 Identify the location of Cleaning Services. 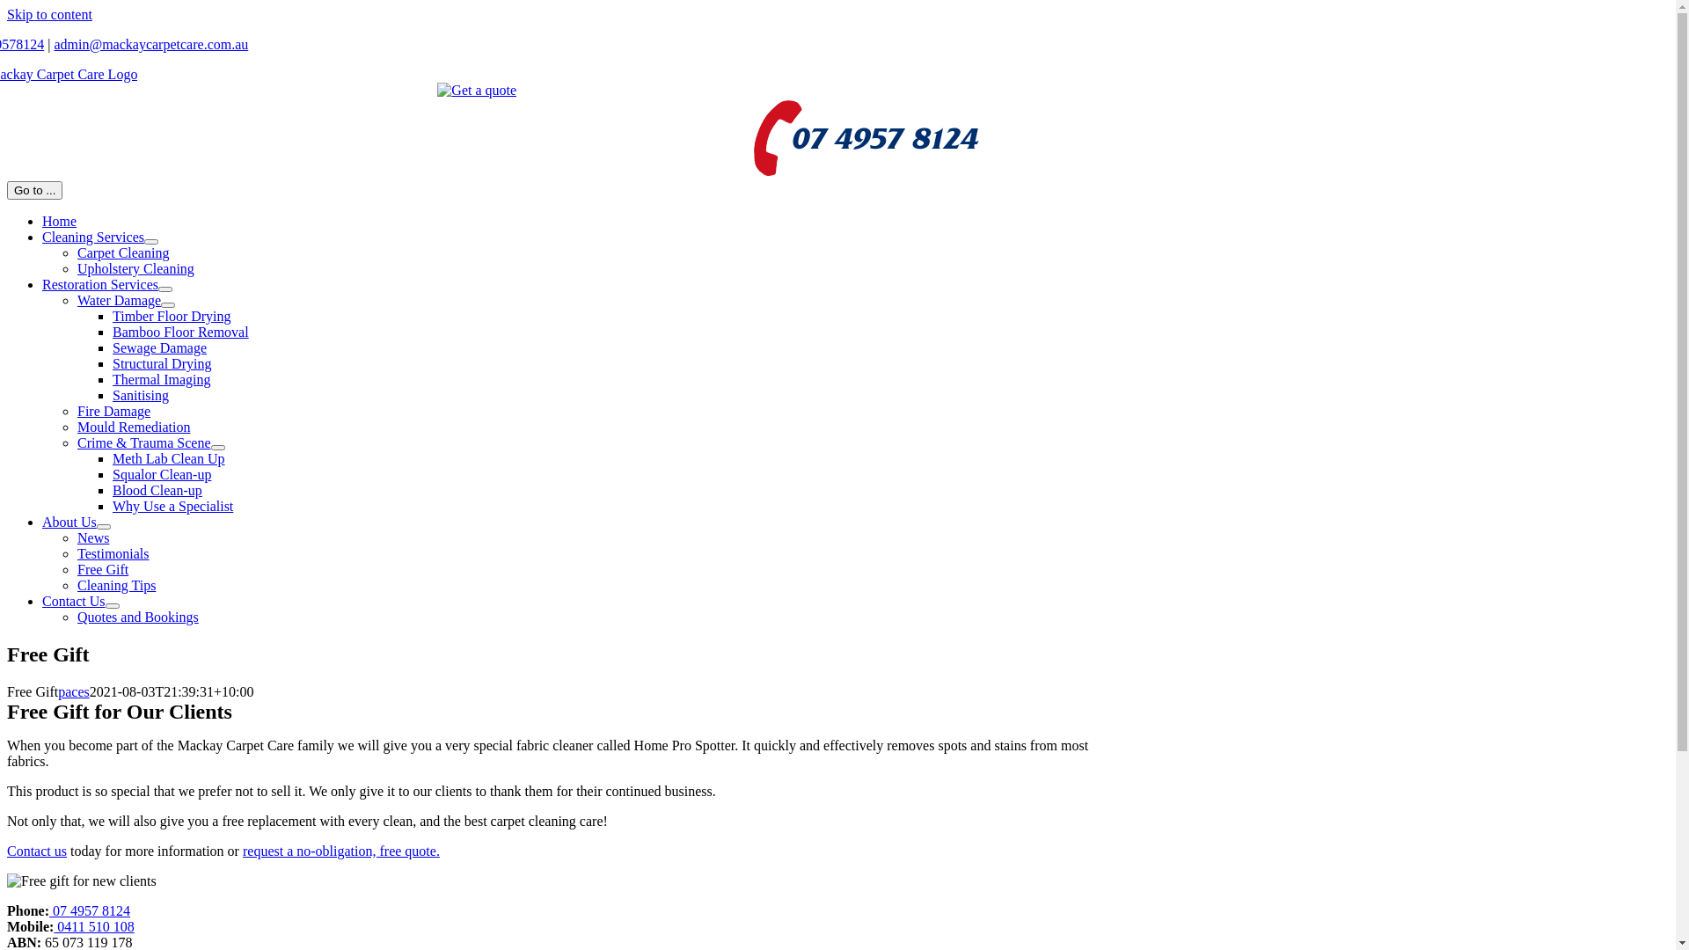
(93, 237).